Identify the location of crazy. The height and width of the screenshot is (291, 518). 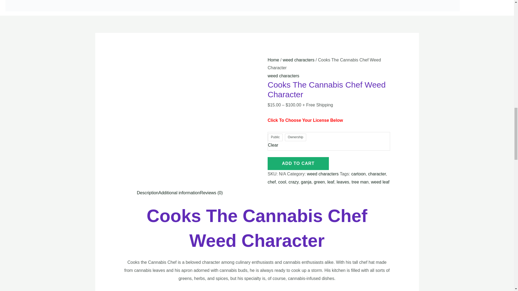
(293, 182).